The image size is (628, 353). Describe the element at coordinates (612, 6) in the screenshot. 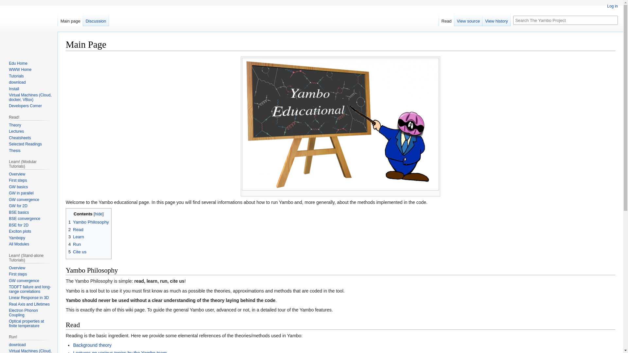

I see `Log in` at that location.